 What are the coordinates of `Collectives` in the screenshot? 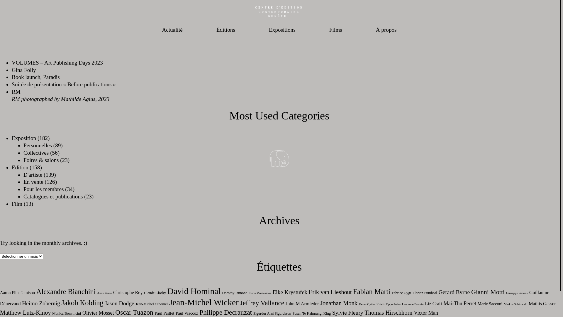 It's located at (36, 153).